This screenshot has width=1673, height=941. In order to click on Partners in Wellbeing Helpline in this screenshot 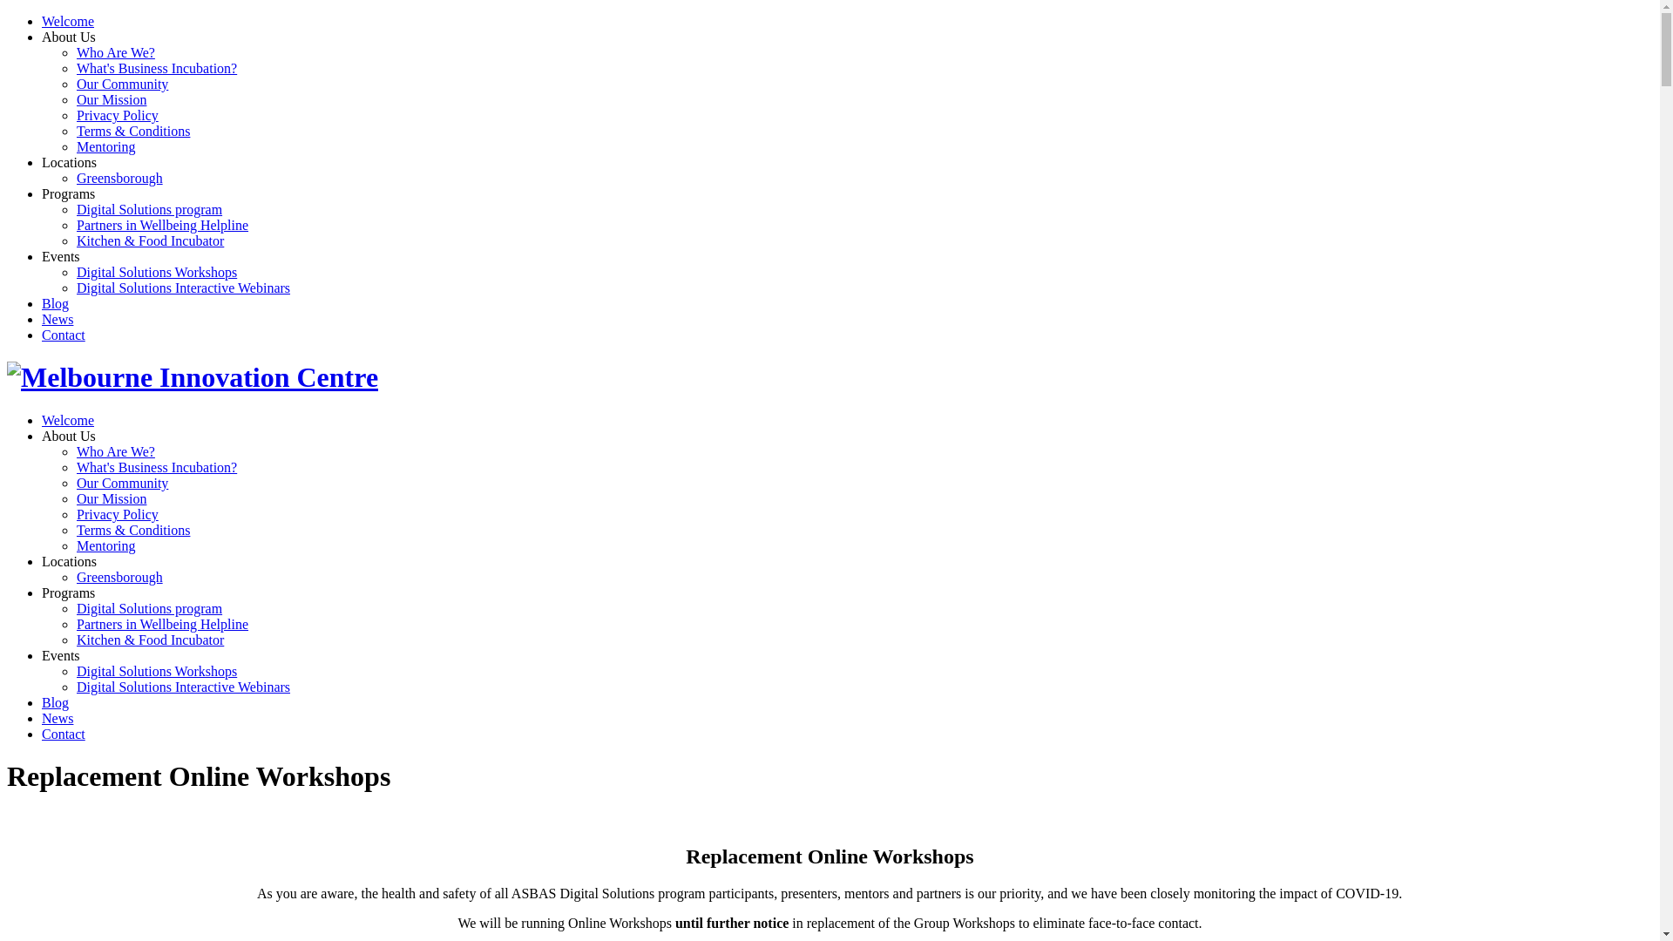, I will do `click(162, 225)`.